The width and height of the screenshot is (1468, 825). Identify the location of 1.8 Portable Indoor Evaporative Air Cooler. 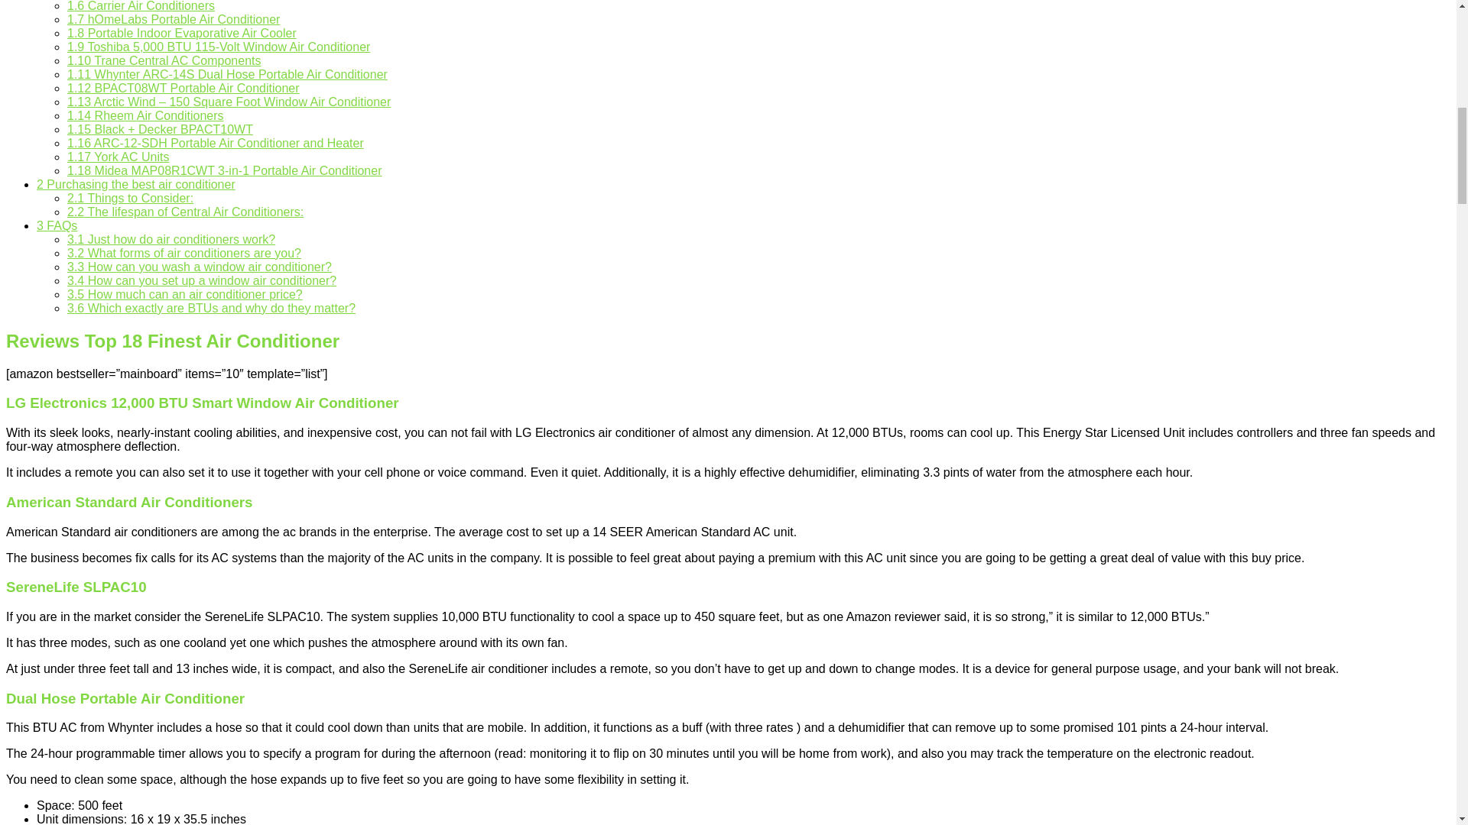
(182, 32).